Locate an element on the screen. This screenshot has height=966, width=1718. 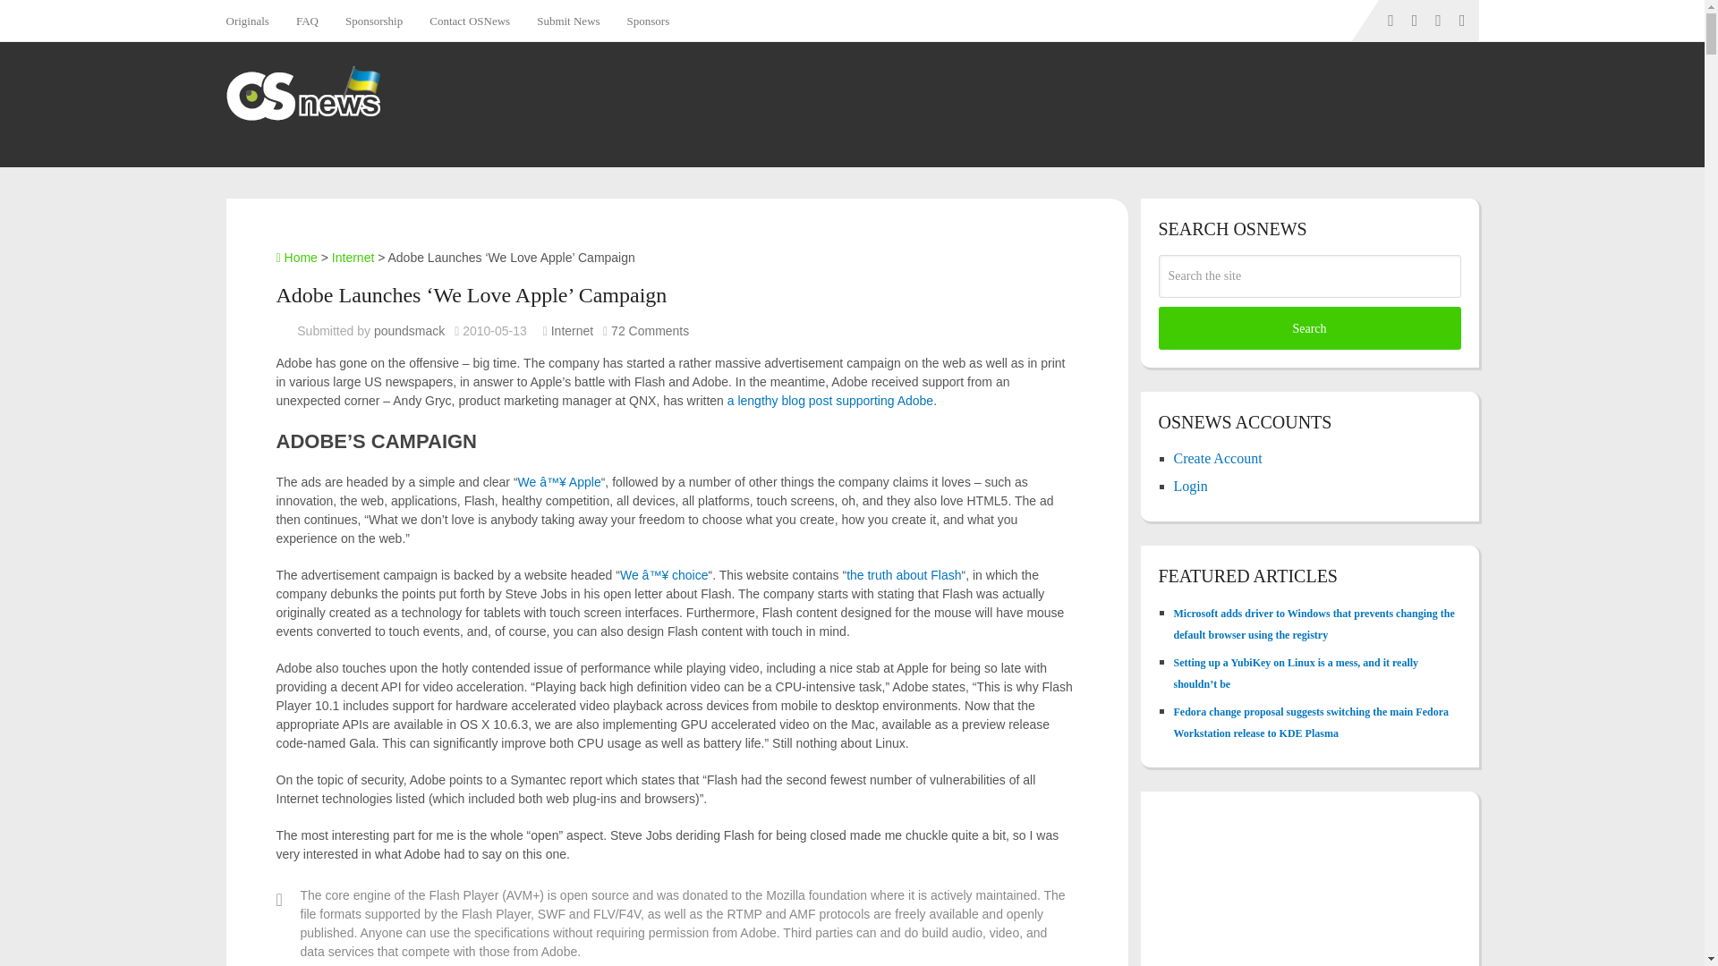
72 Comments is located at coordinates (650, 331).